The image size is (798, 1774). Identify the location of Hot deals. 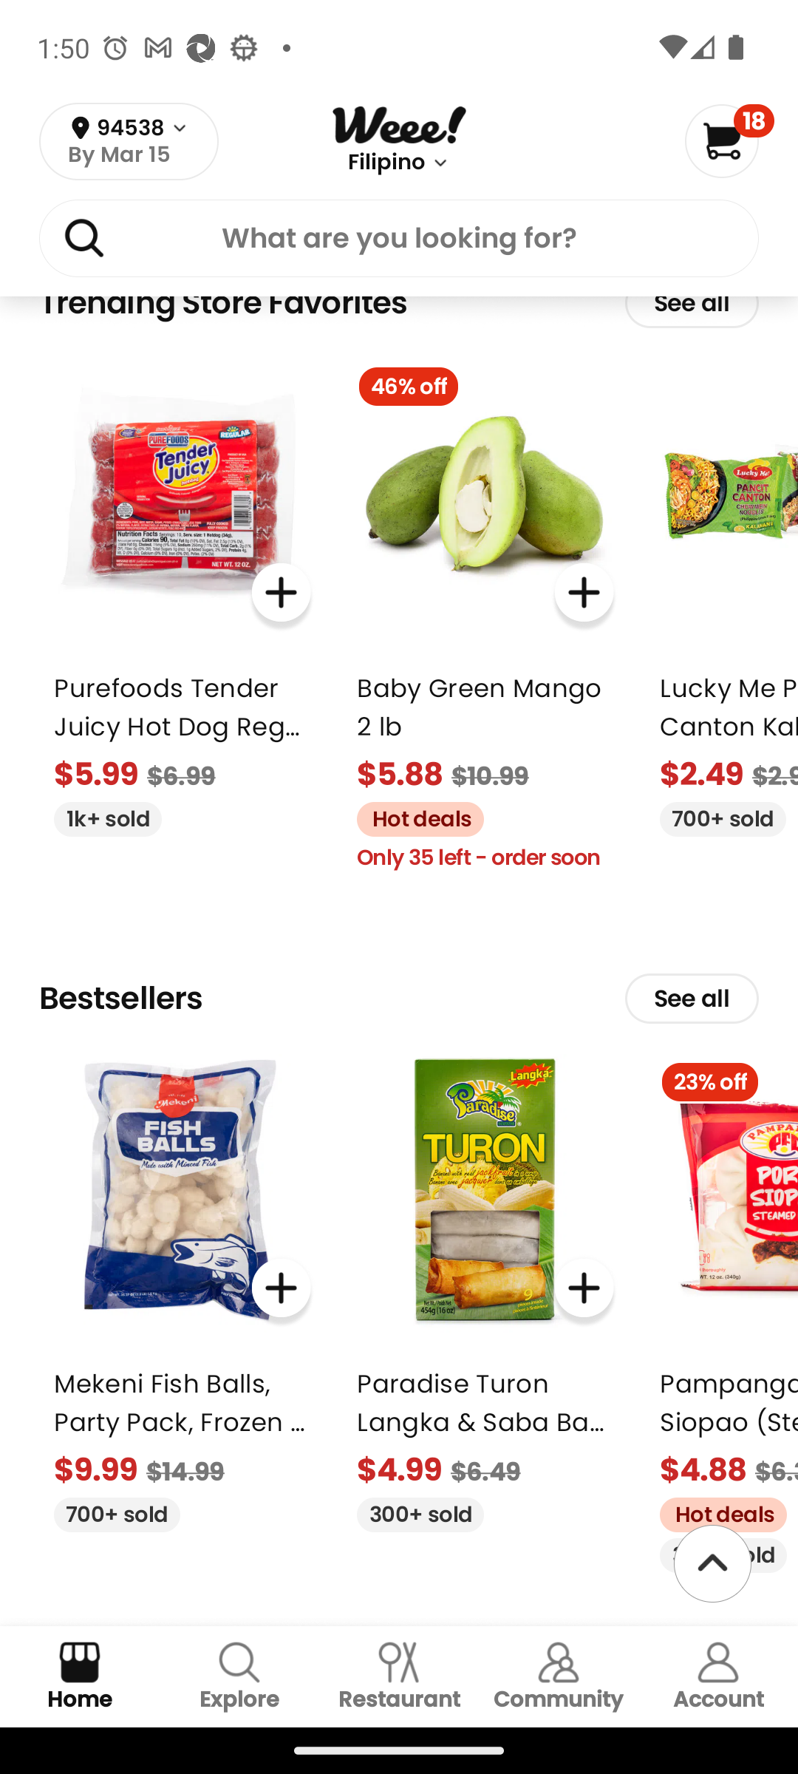
(412, 816).